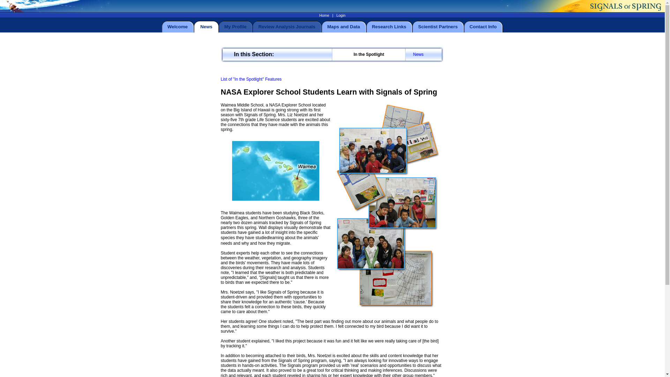  What do you see at coordinates (324, 15) in the screenshot?
I see `Home` at bounding box center [324, 15].